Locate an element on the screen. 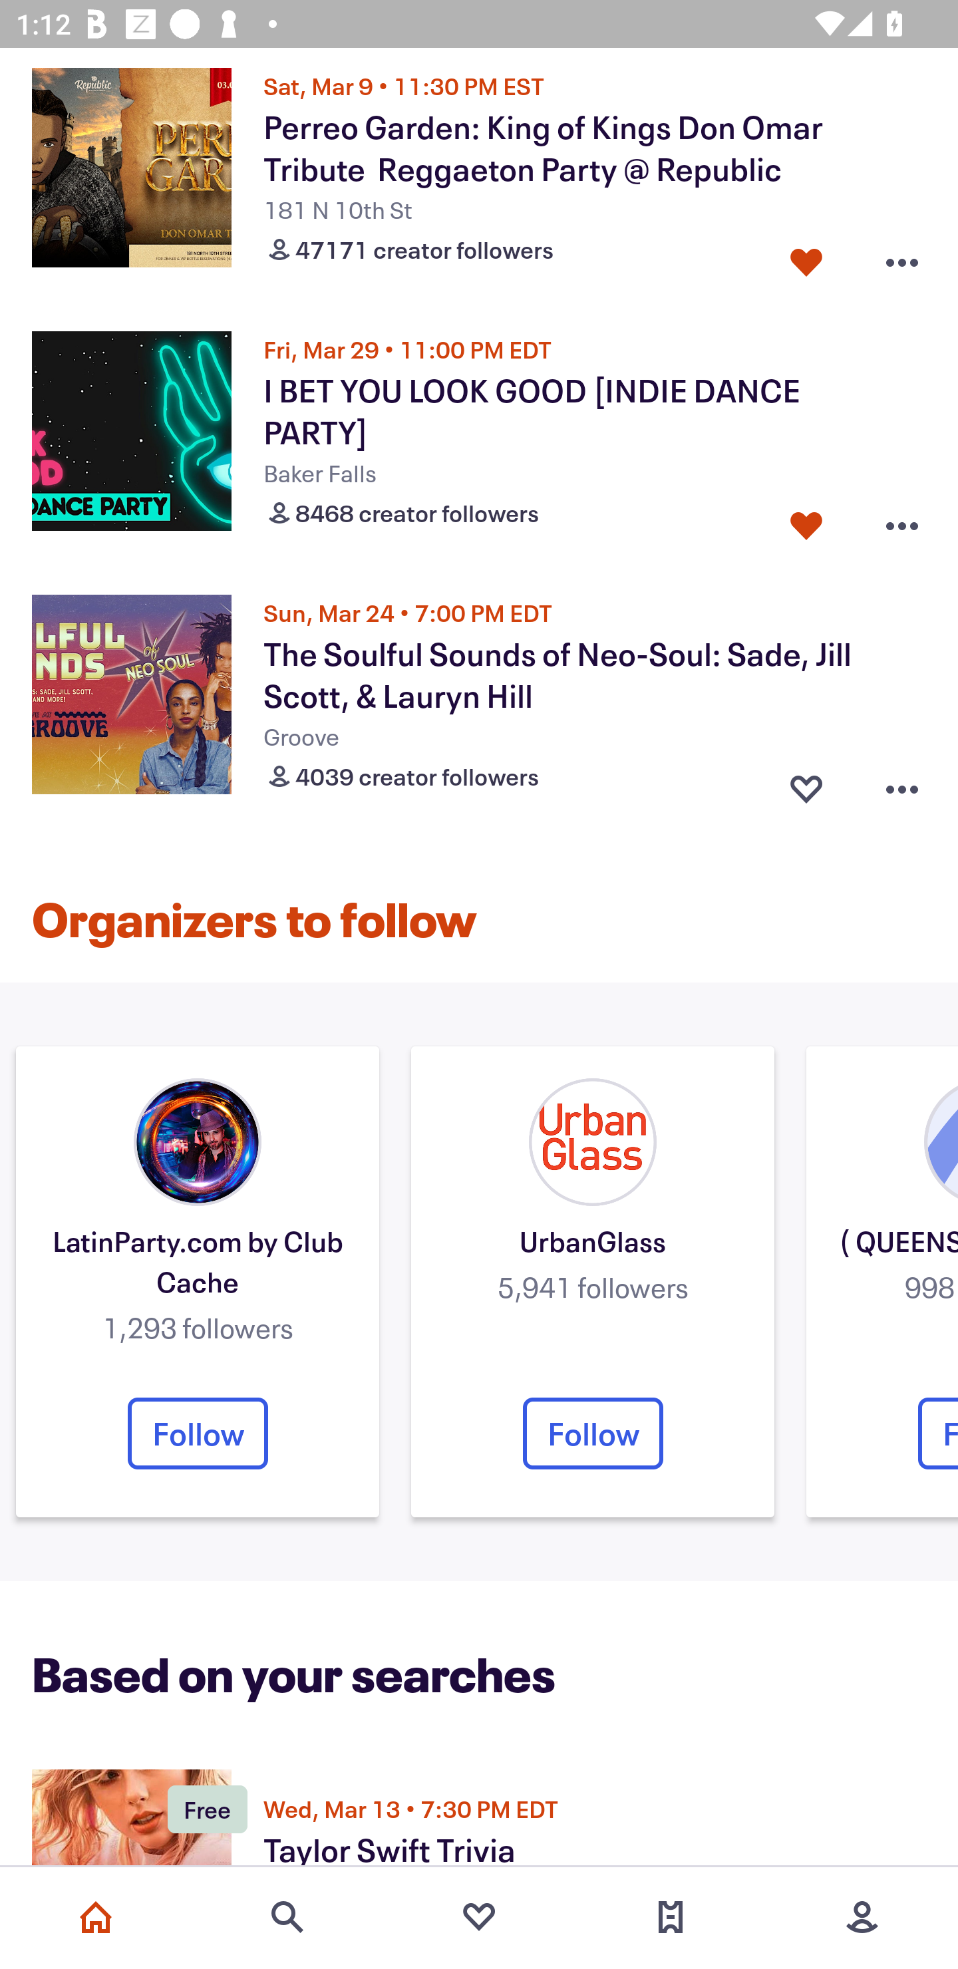  Favorite button is located at coordinates (806, 257).